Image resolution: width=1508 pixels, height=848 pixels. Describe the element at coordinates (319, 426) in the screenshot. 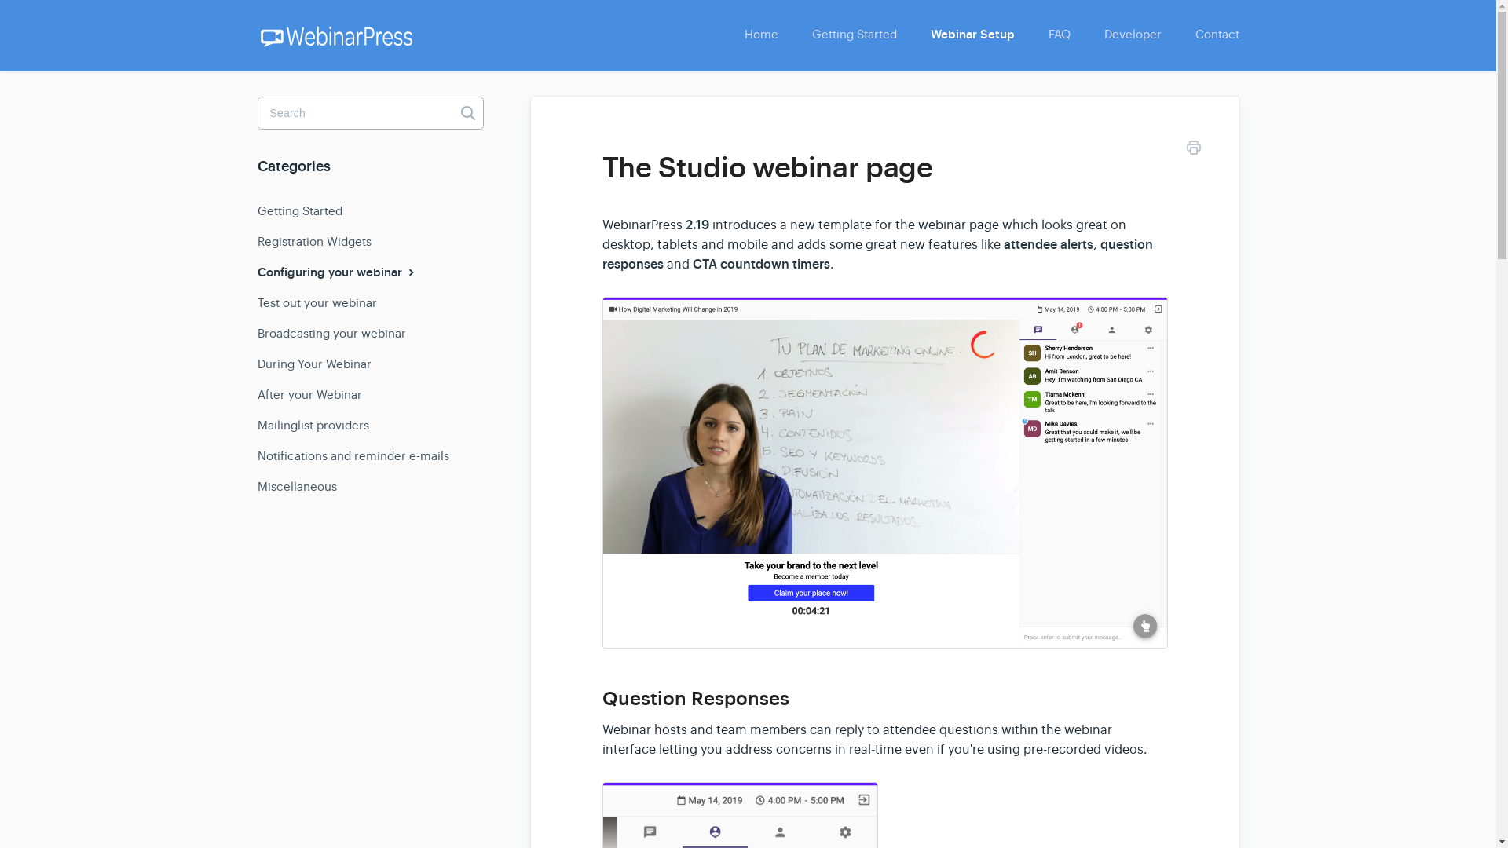

I see `Mailinglist providers` at that location.